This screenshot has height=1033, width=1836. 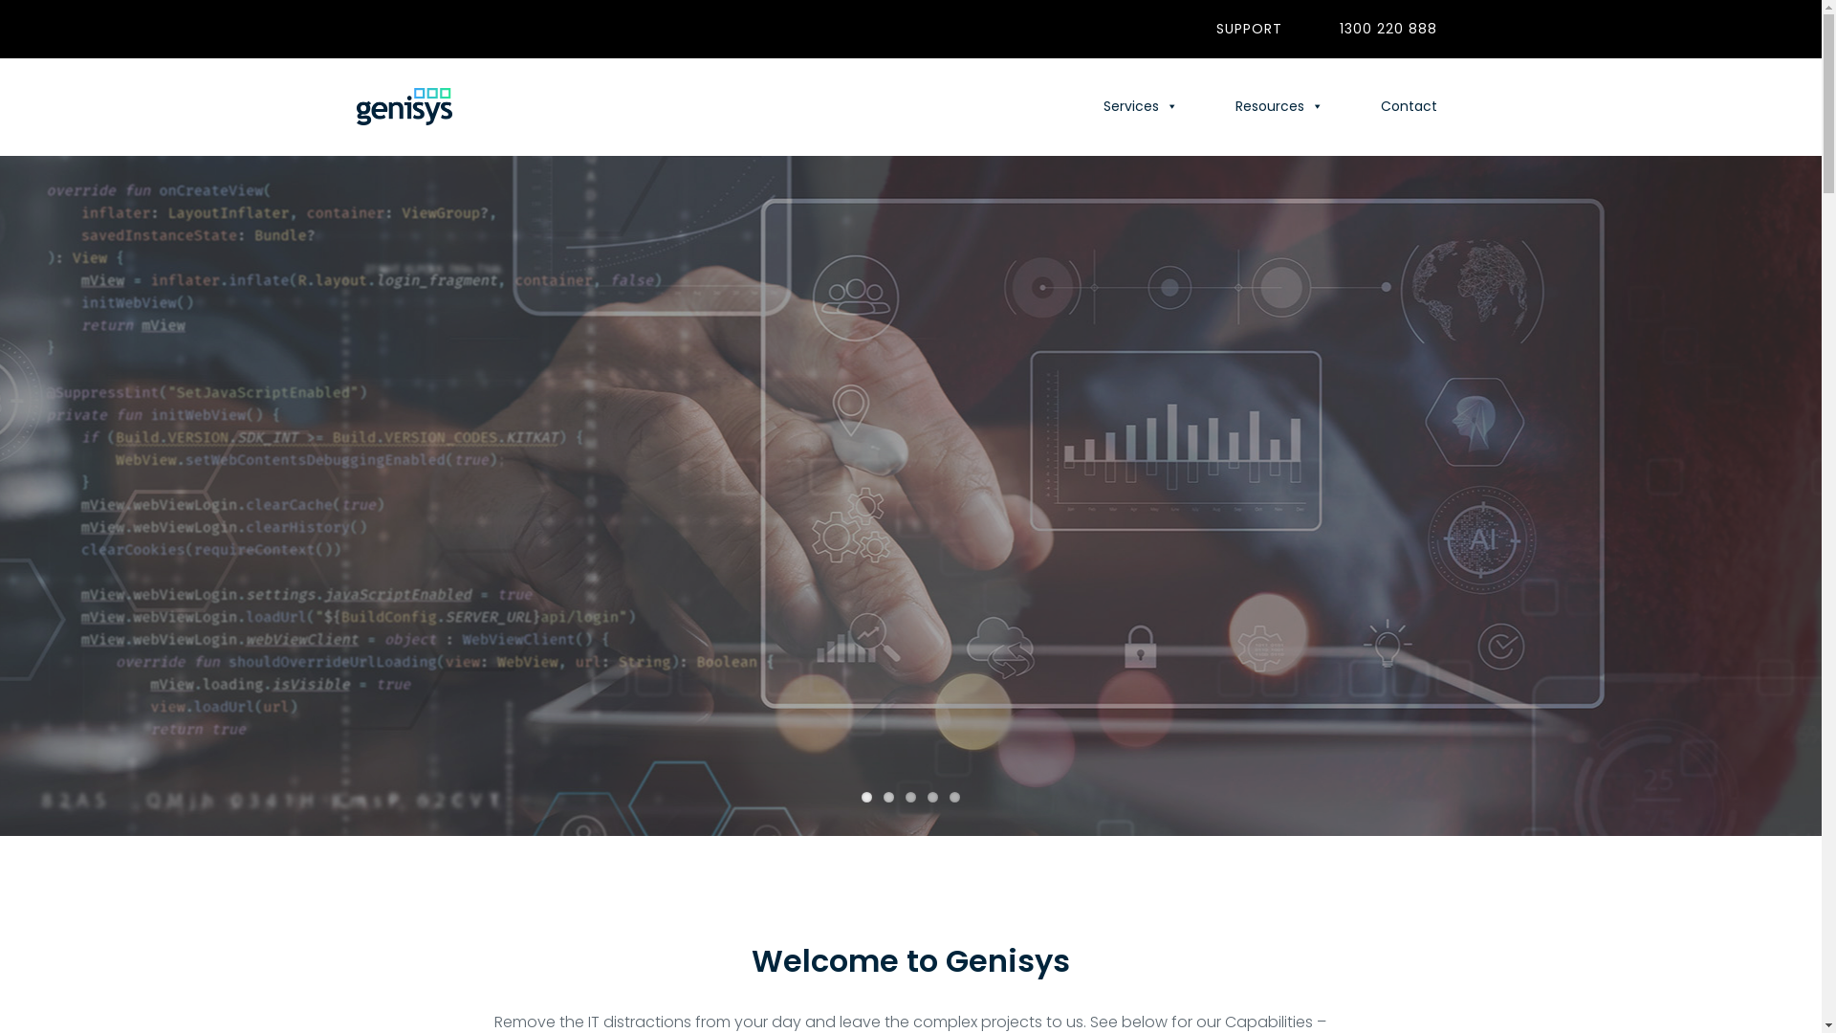 What do you see at coordinates (910, 798) in the screenshot?
I see `3` at bounding box center [910, 798].